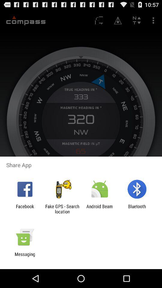 The height and width of the screenshot is (288, 162). I want to click on press app to the left of android beam, so click(62, 209).